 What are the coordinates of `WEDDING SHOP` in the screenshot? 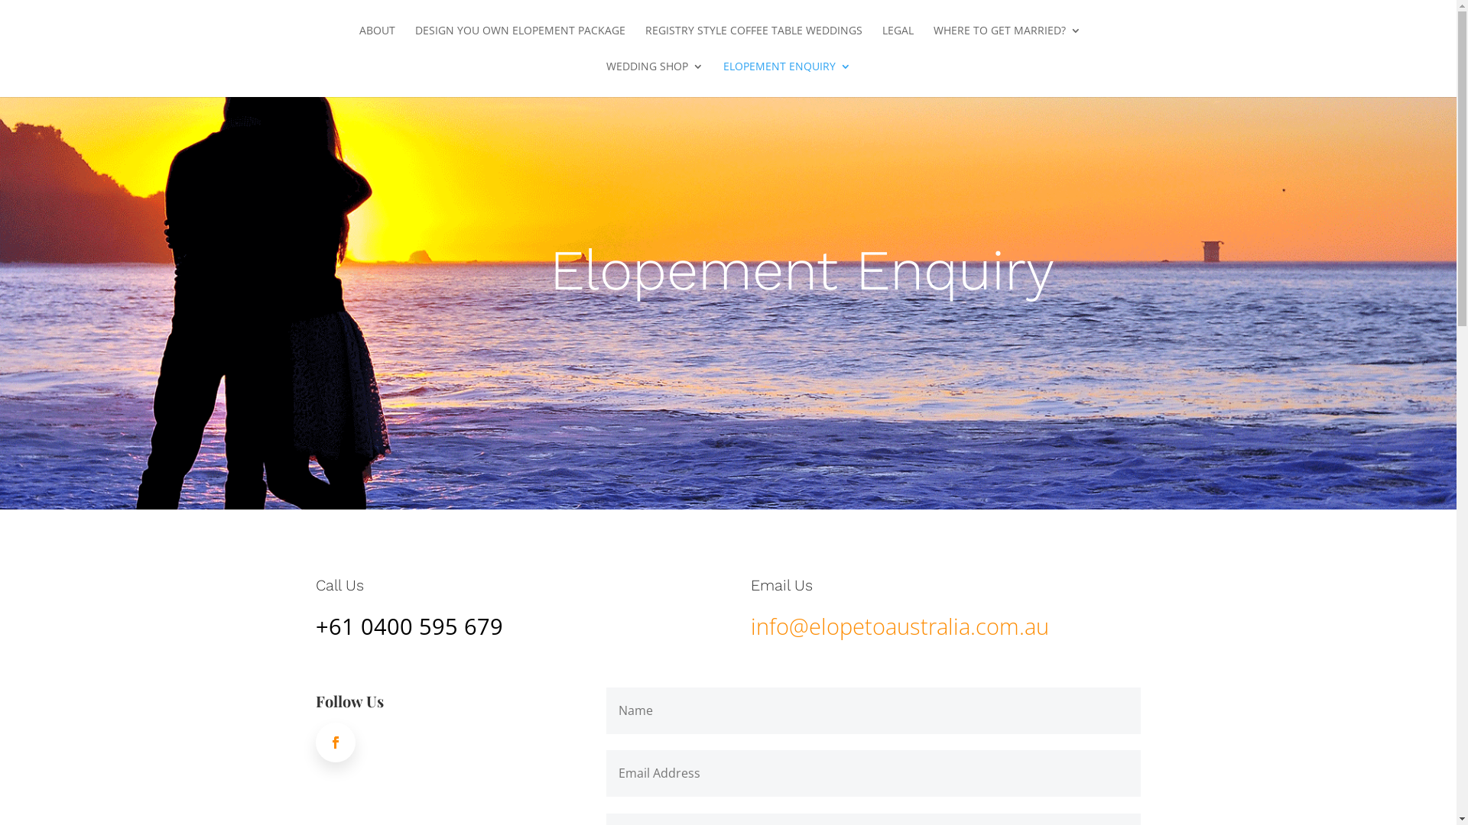 It's located at (654, 79).